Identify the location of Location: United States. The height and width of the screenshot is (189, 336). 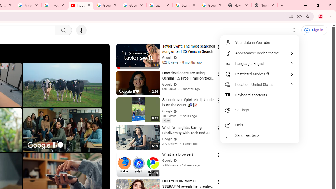
(260, 85).